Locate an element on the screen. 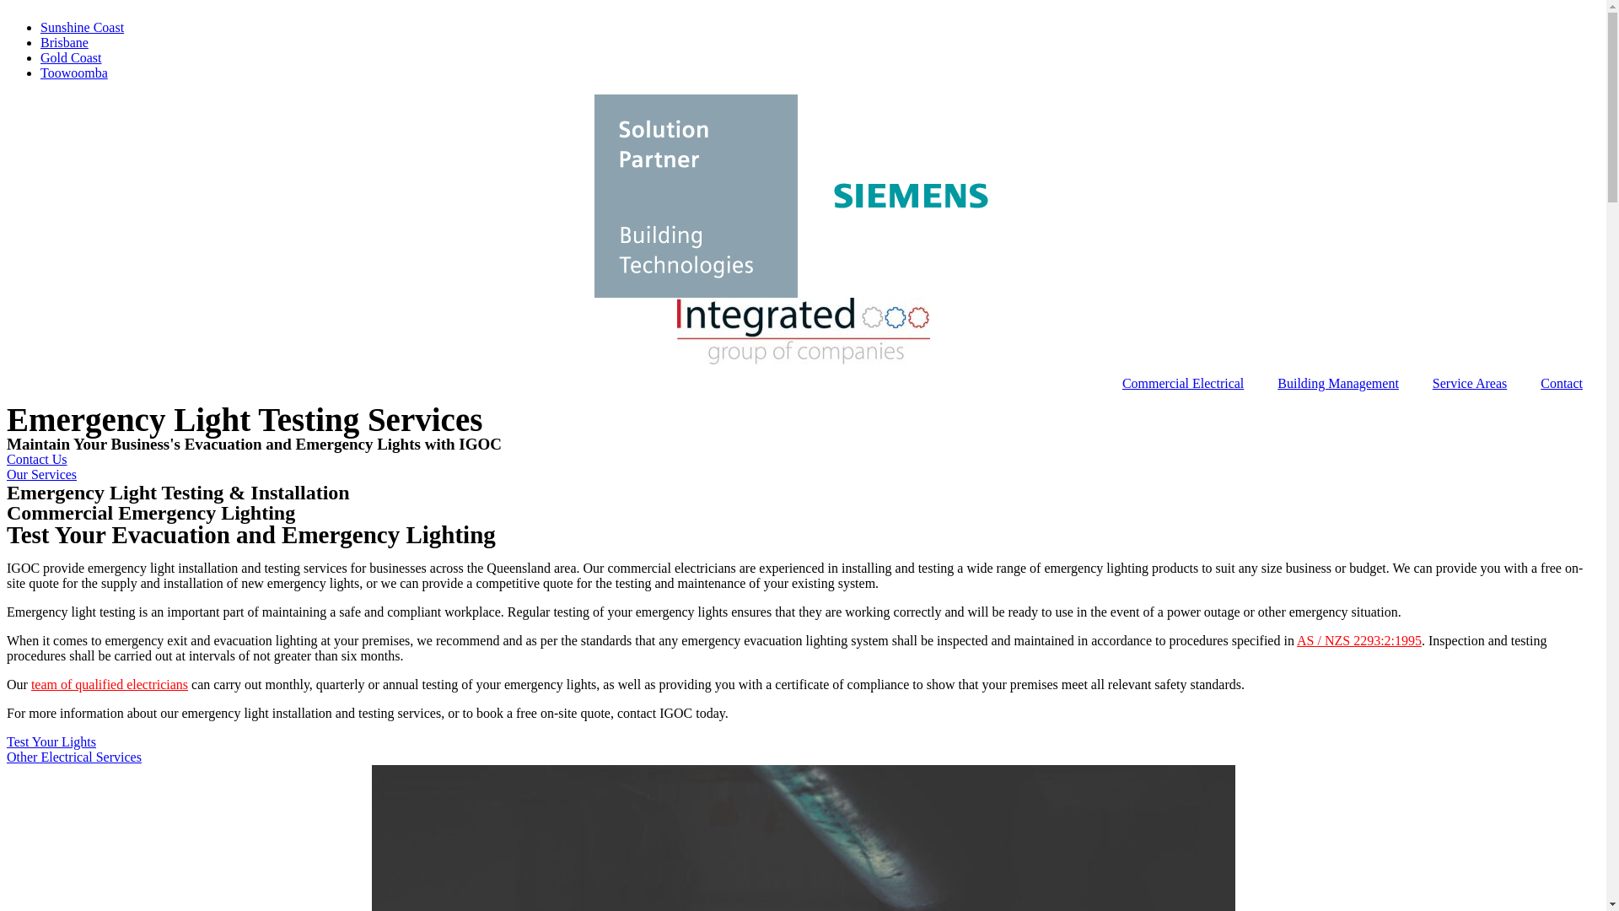 Image resolution: width=1619 pixels, height=911 pixels. Building Management is located at coordinates (1338, 384).